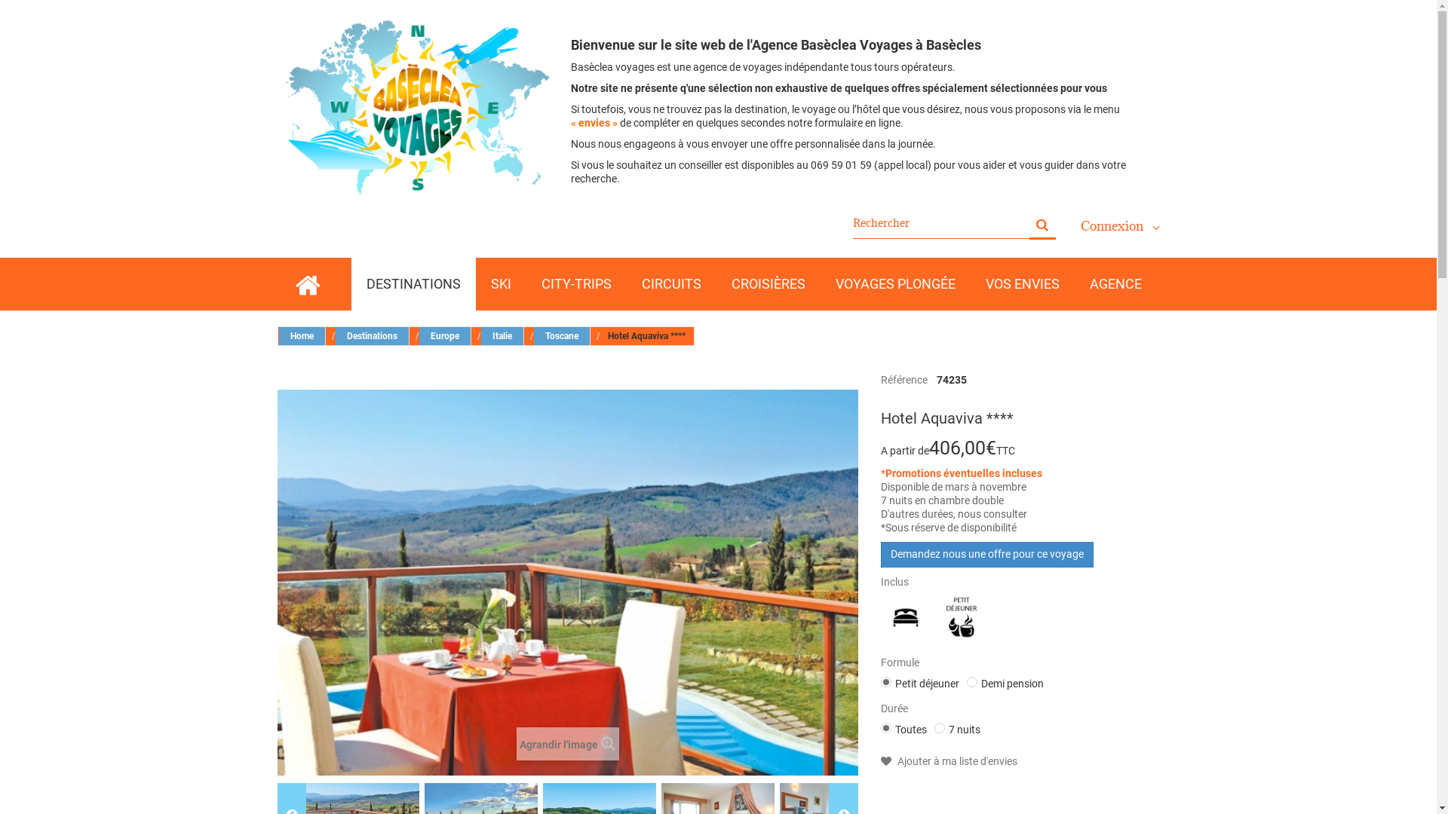 The height and width of the screenshot is (814, 1448). I want to click on Destinations, so click(372, 336).